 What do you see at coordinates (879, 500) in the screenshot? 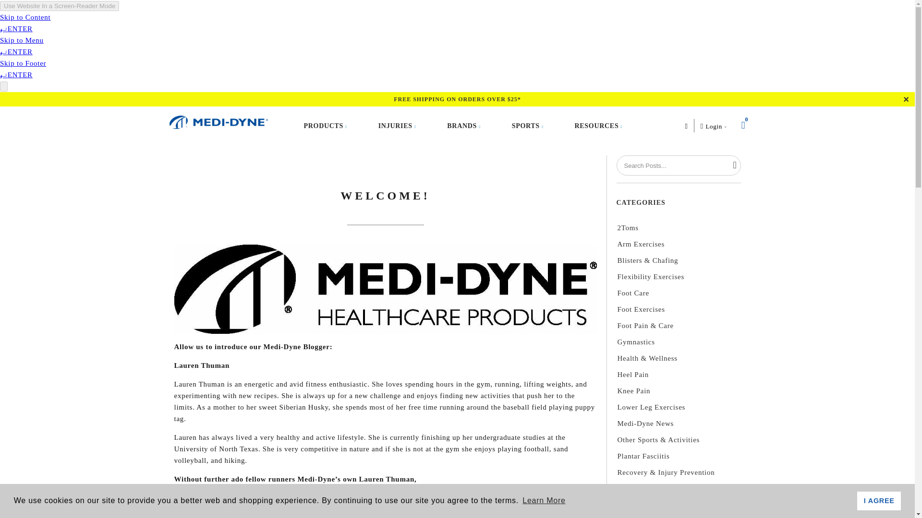
I see `I AGREE` at bounding box center [879, 500].